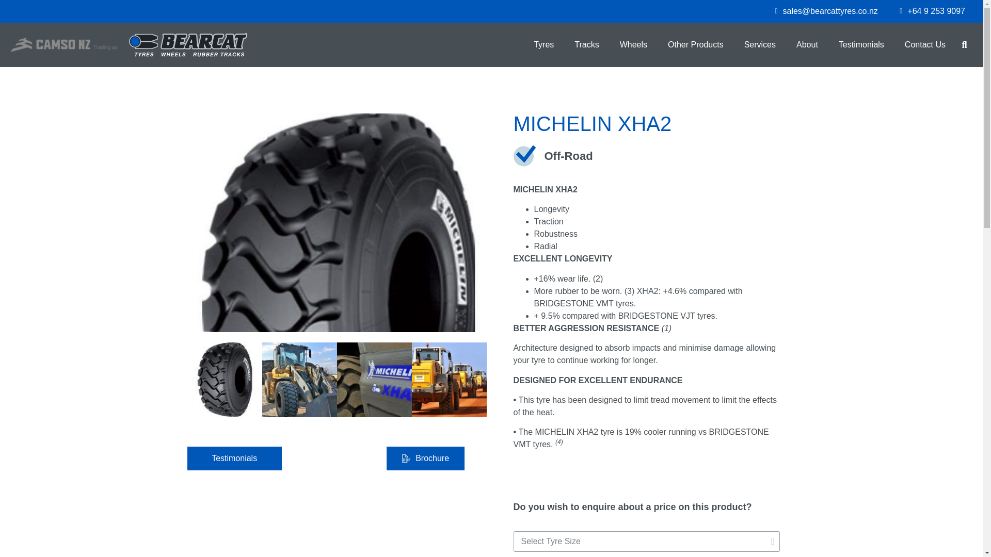 The height and width of the screenshot is (557, 991). What do you see at coordinates (586, 44) in the screenshot?
I see `Tracks` at bounding box center [586, 44].